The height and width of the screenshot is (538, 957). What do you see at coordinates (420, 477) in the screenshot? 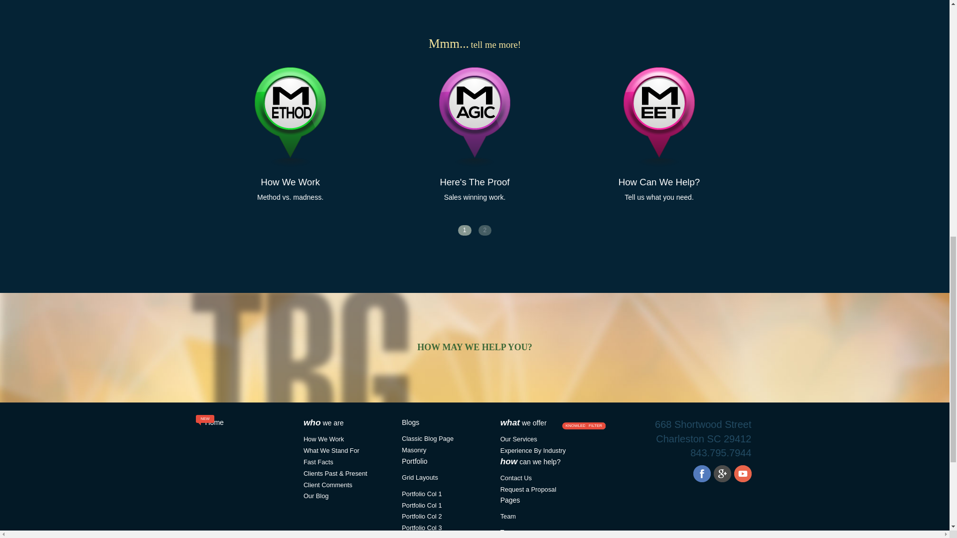
I see `Grid Layouts` at bounding box center [420, 477].